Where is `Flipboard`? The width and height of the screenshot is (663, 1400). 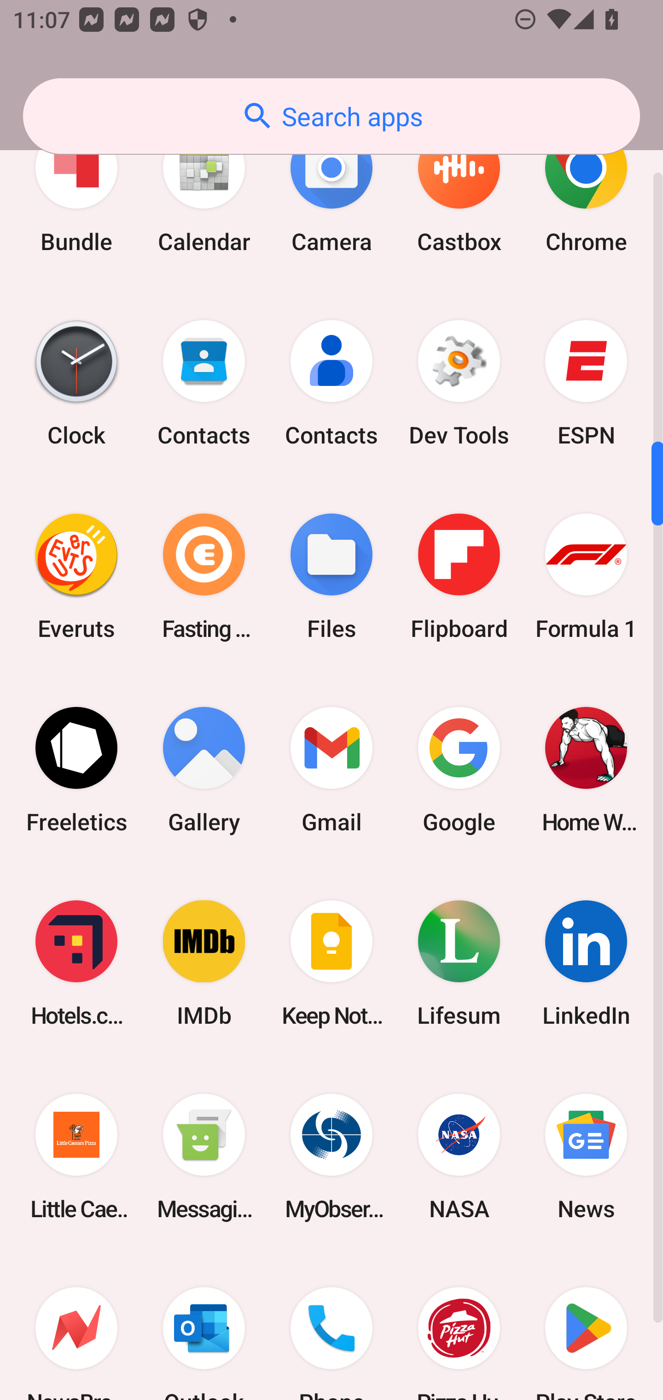 Flipboard is located at coordinates (459, 577).